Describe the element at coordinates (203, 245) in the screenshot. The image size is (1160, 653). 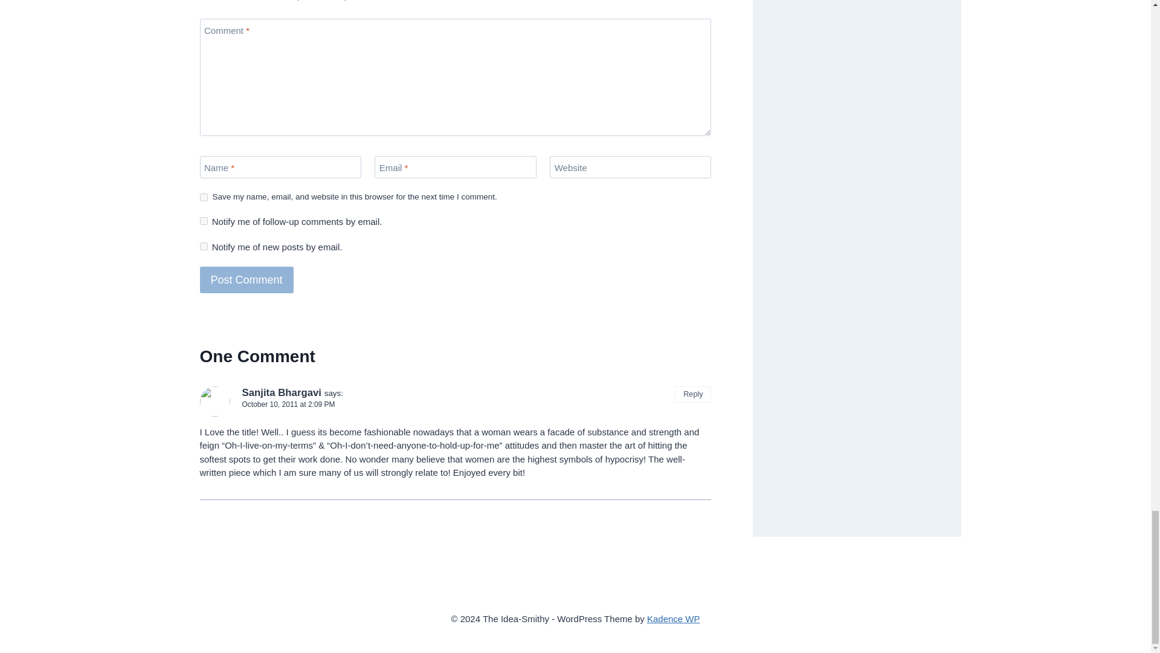
I see `subscribe` at that location.